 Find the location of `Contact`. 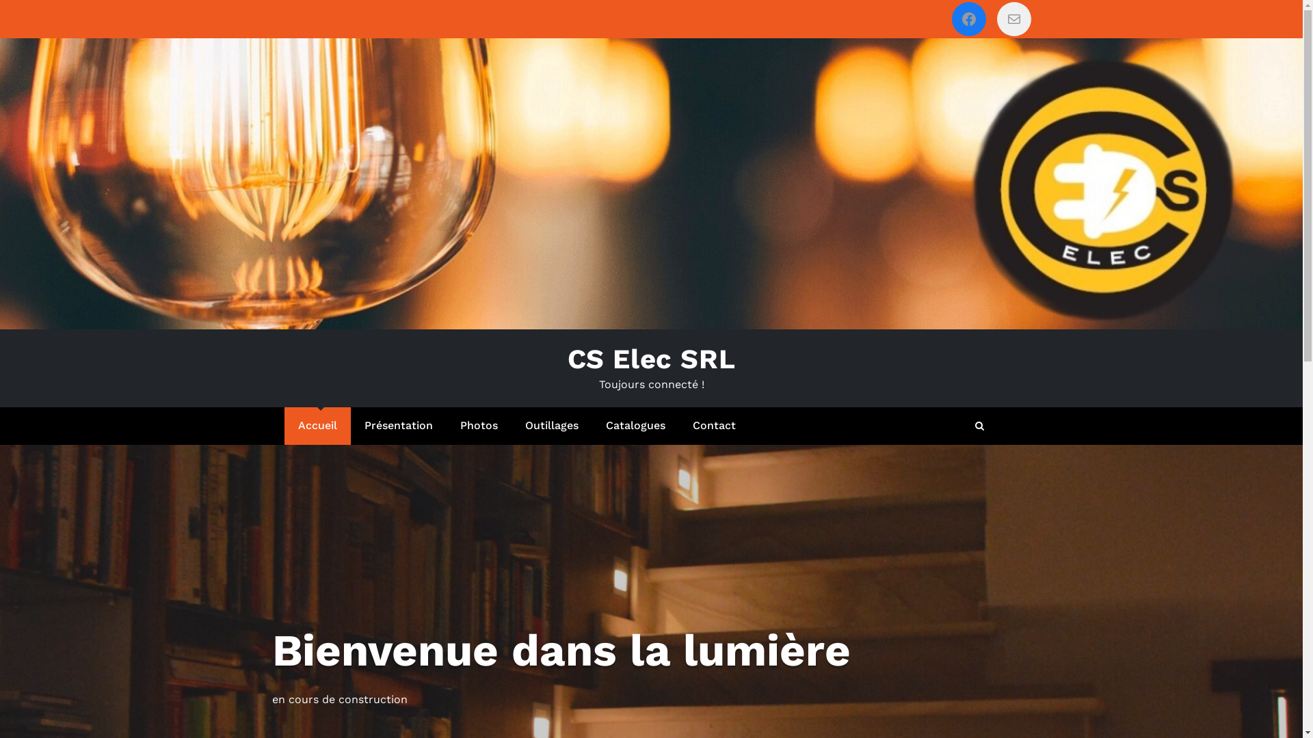

Contact is located at coordinates (714, 426).